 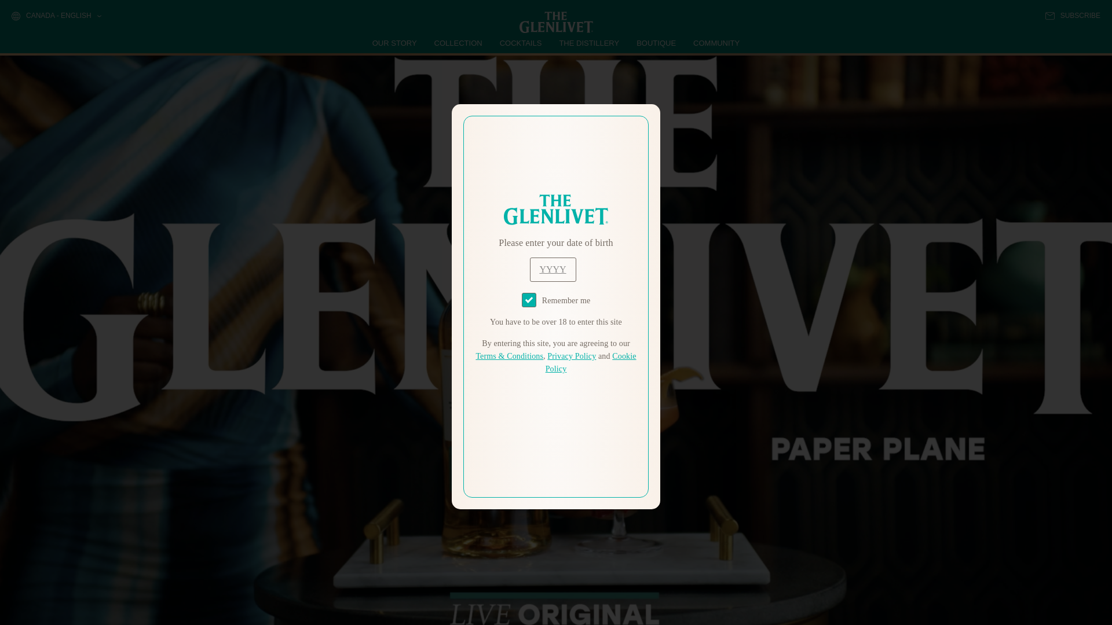 What do you see at coordinates (1073, 16) in the screenshot?
I see `SUBSCRIBE` at bounding box center [1073, 16].